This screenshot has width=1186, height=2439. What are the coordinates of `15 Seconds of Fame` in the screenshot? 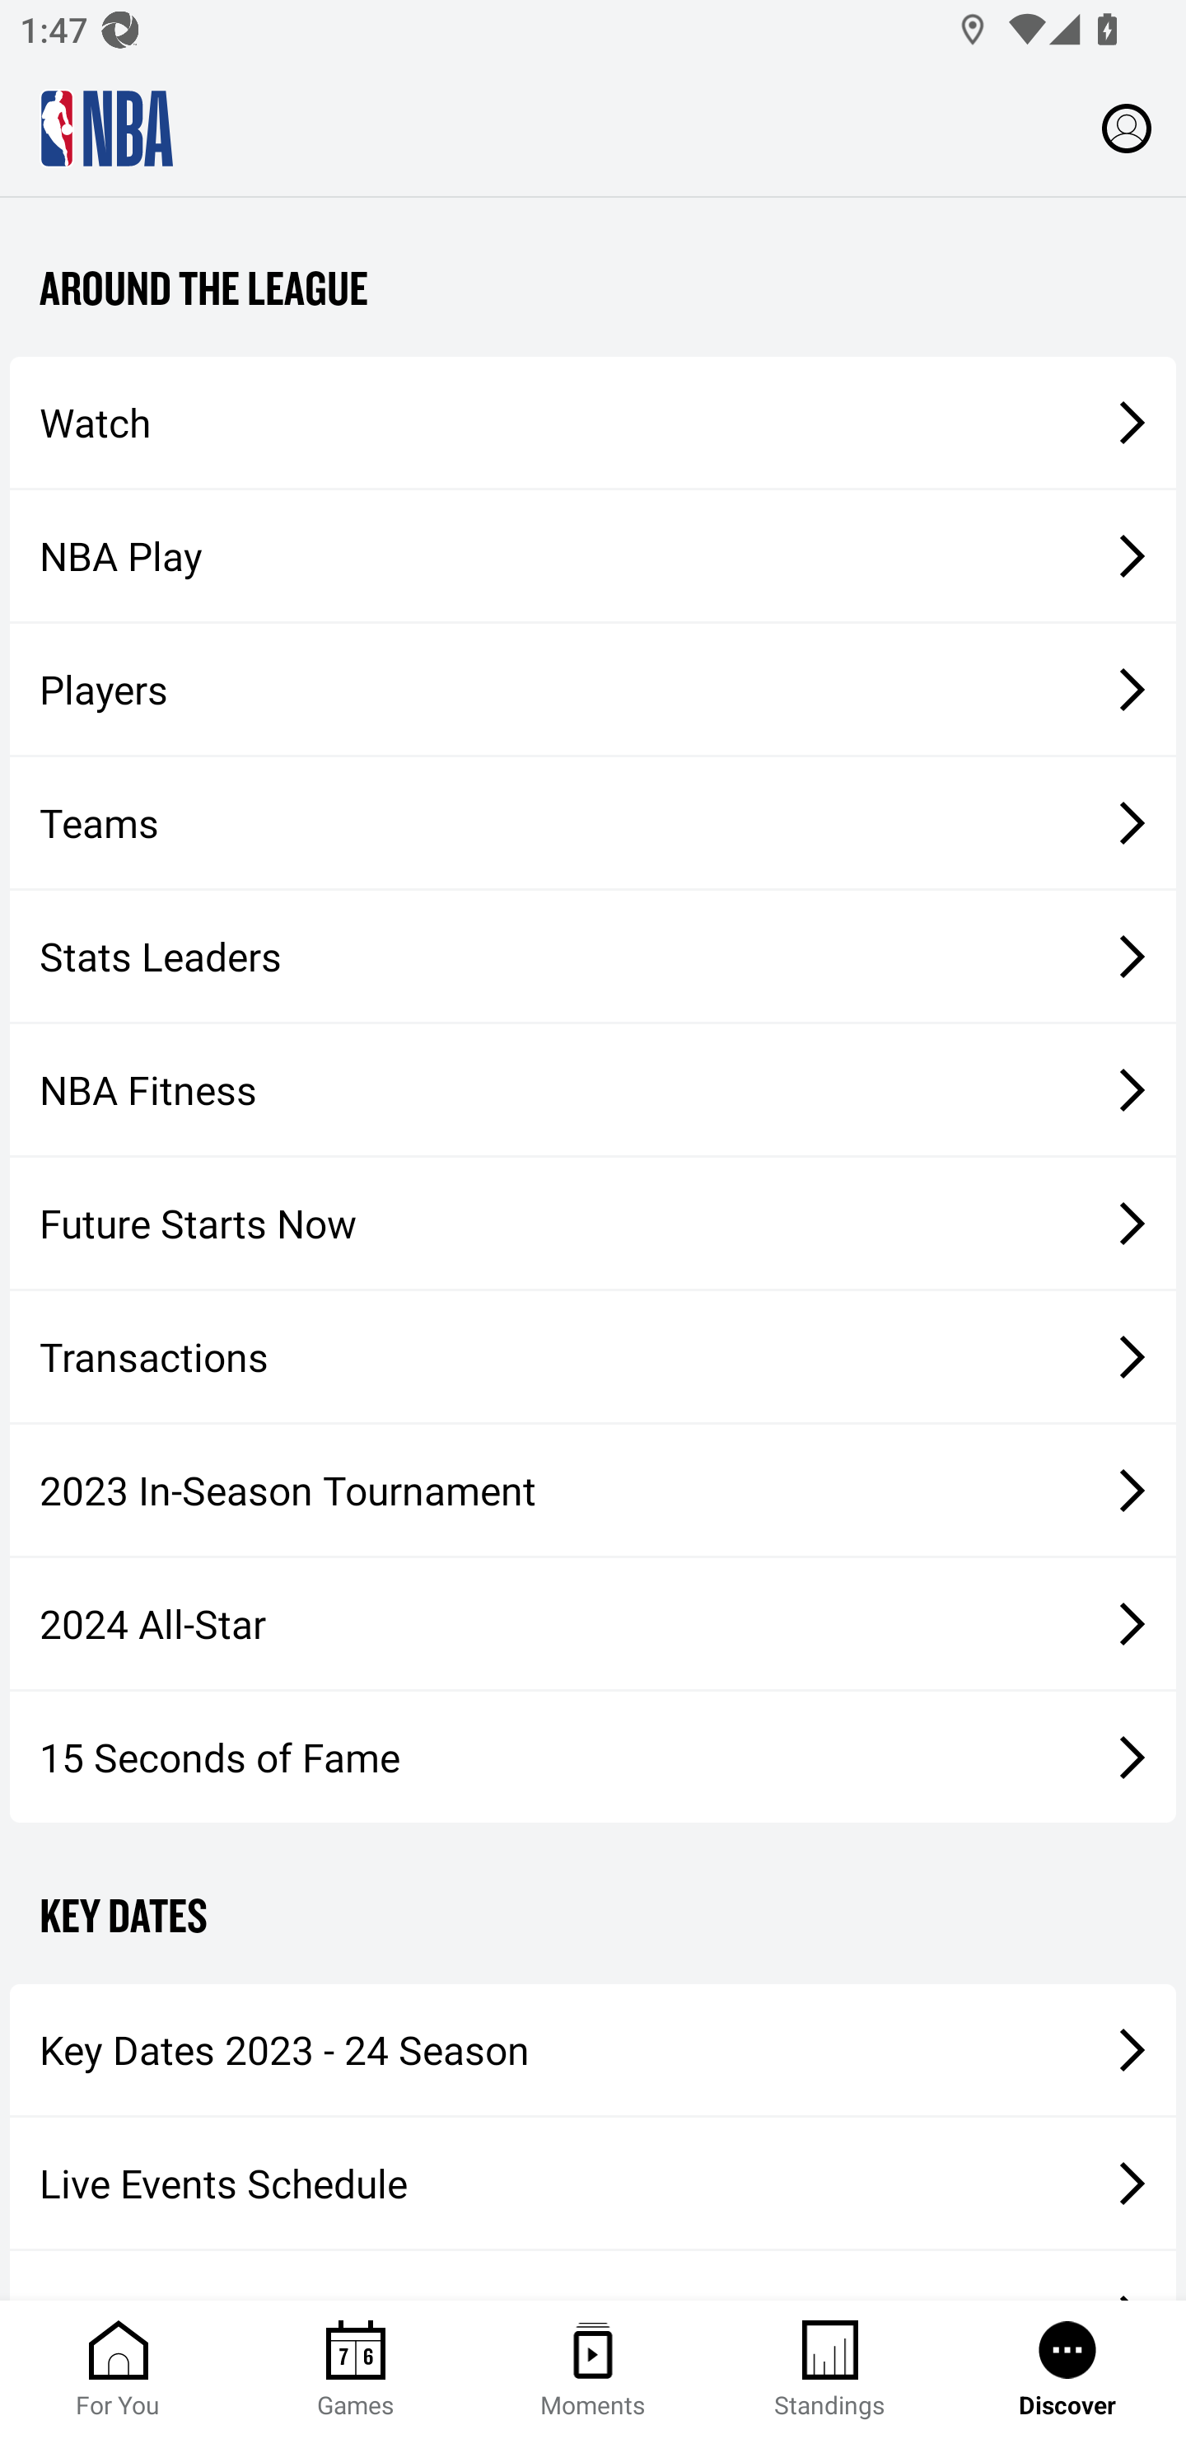 It's located at (593, 1757).